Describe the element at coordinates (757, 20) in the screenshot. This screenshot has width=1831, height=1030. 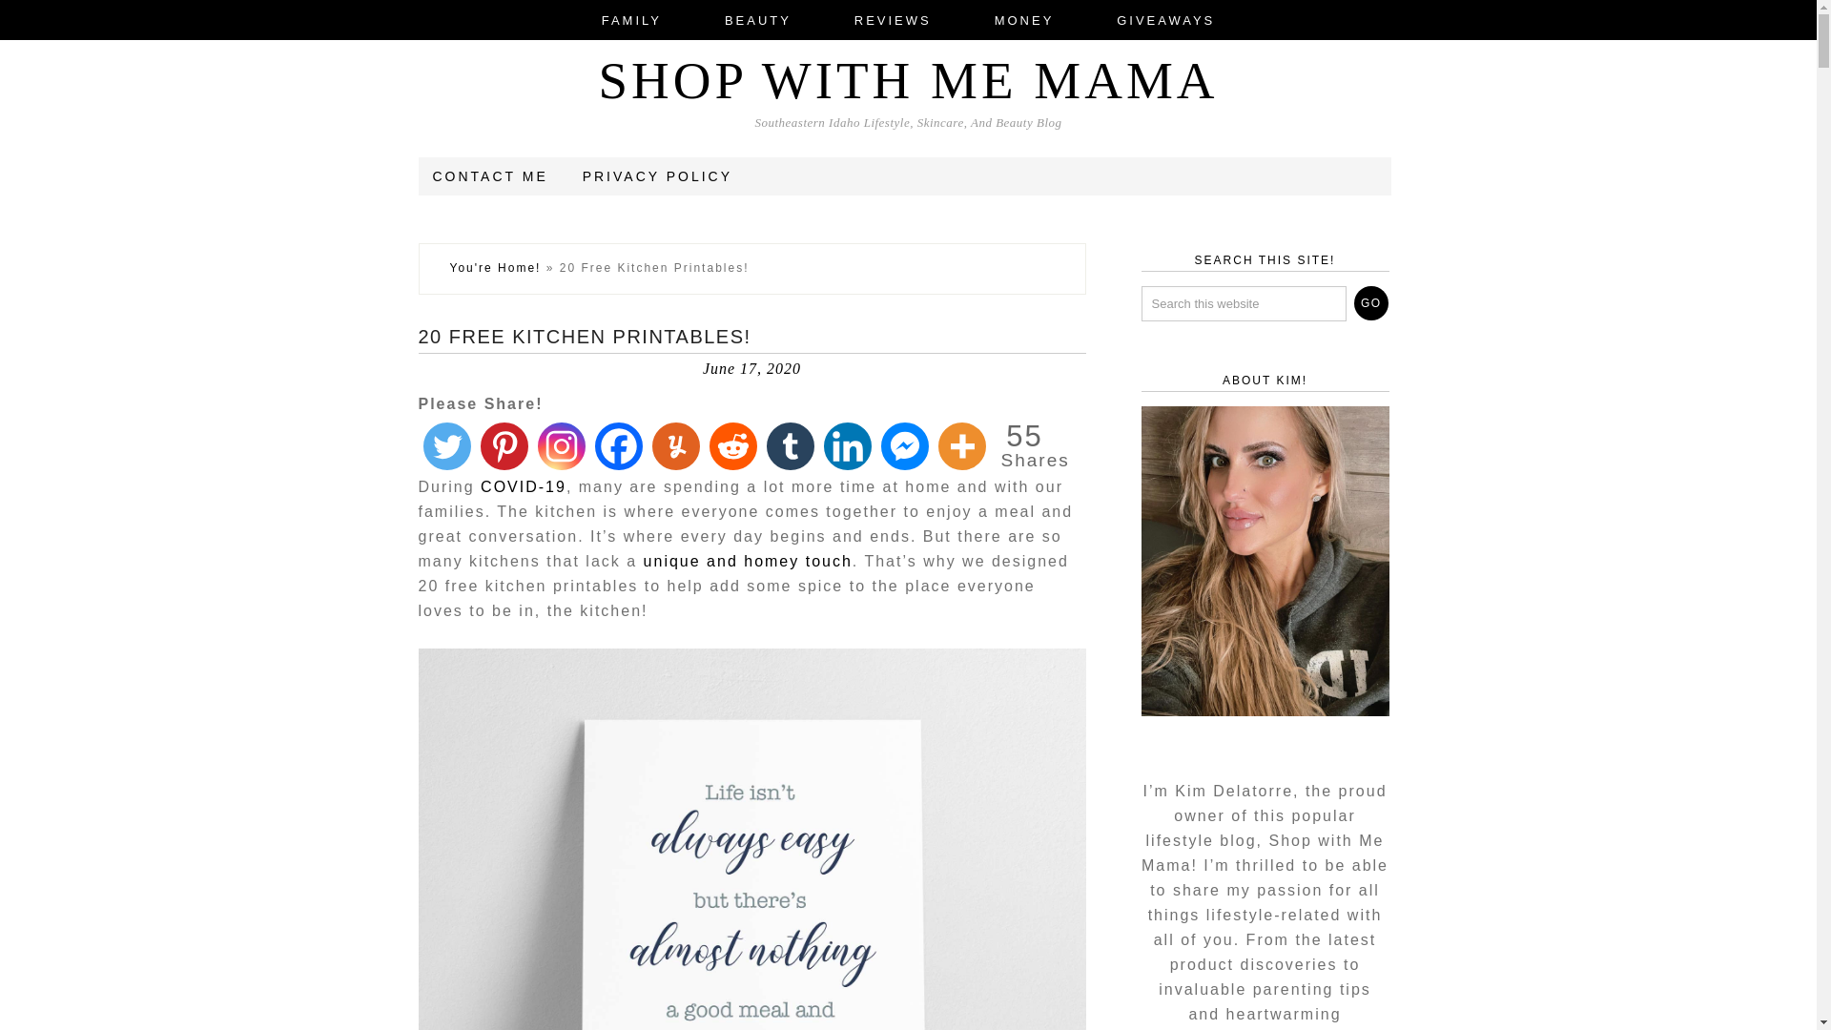
I see `BEAUTY` at that location.